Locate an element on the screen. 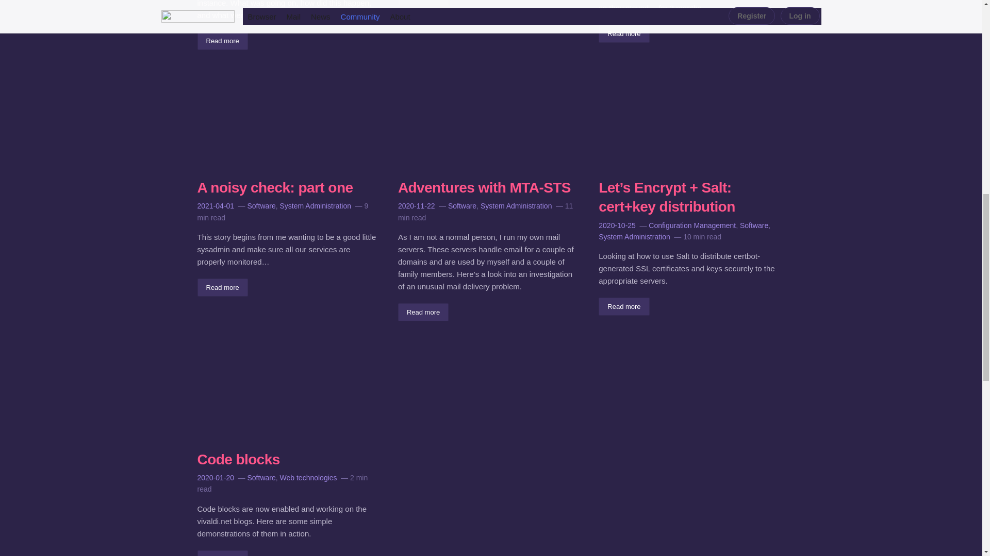  Read more is located at coordinates (624, 33).